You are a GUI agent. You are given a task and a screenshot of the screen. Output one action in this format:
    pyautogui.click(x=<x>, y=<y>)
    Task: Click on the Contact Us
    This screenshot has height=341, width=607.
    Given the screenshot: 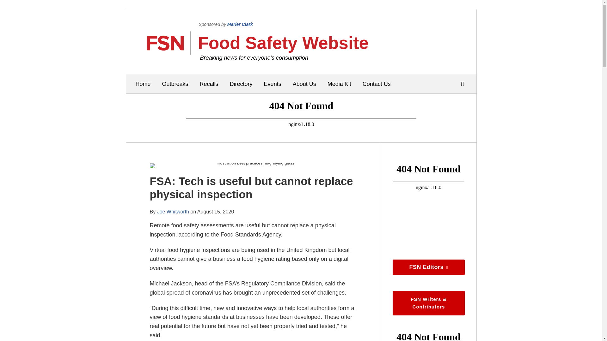 What is the action you would take?
    pyautogui.click(x=377, y=84)
    